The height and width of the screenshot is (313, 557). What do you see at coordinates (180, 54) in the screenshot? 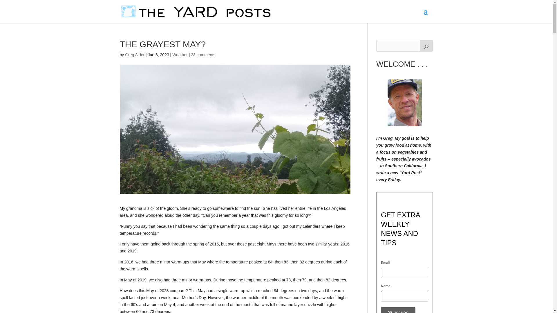
I see `Weather` at bounding box center [180, 54].